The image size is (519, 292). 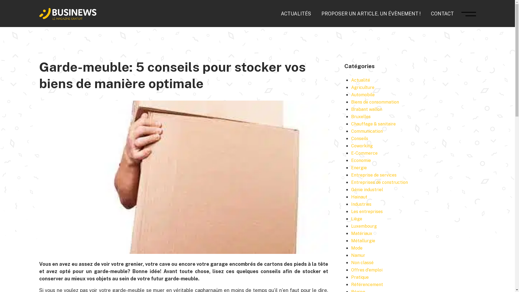 I want to click on Coworking, so click(x=362, y=146).